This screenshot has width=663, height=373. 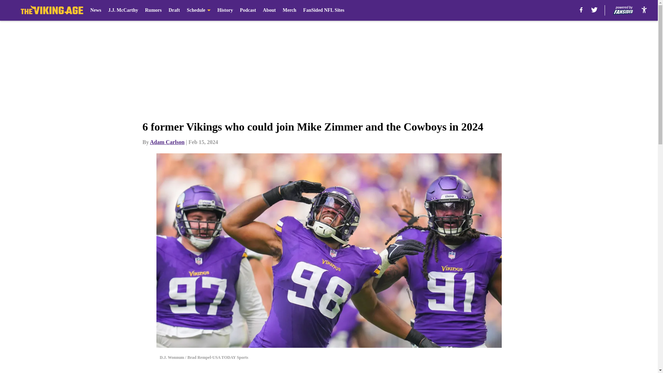 What do you see at coordinates (248, 10) in the screenshot?
I see `Podcast` at bounding box center [248, 10].